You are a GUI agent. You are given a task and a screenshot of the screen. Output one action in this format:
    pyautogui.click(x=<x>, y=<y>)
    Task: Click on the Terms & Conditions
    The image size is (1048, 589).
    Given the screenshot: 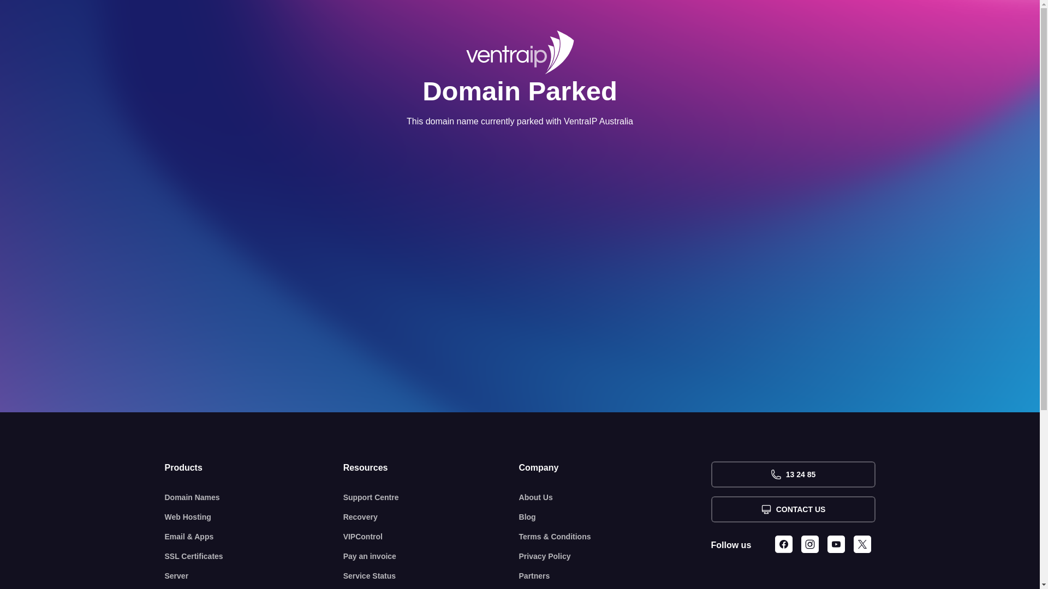 What is the action you would take?
    pyautogui.click(x=615, y=537)
    